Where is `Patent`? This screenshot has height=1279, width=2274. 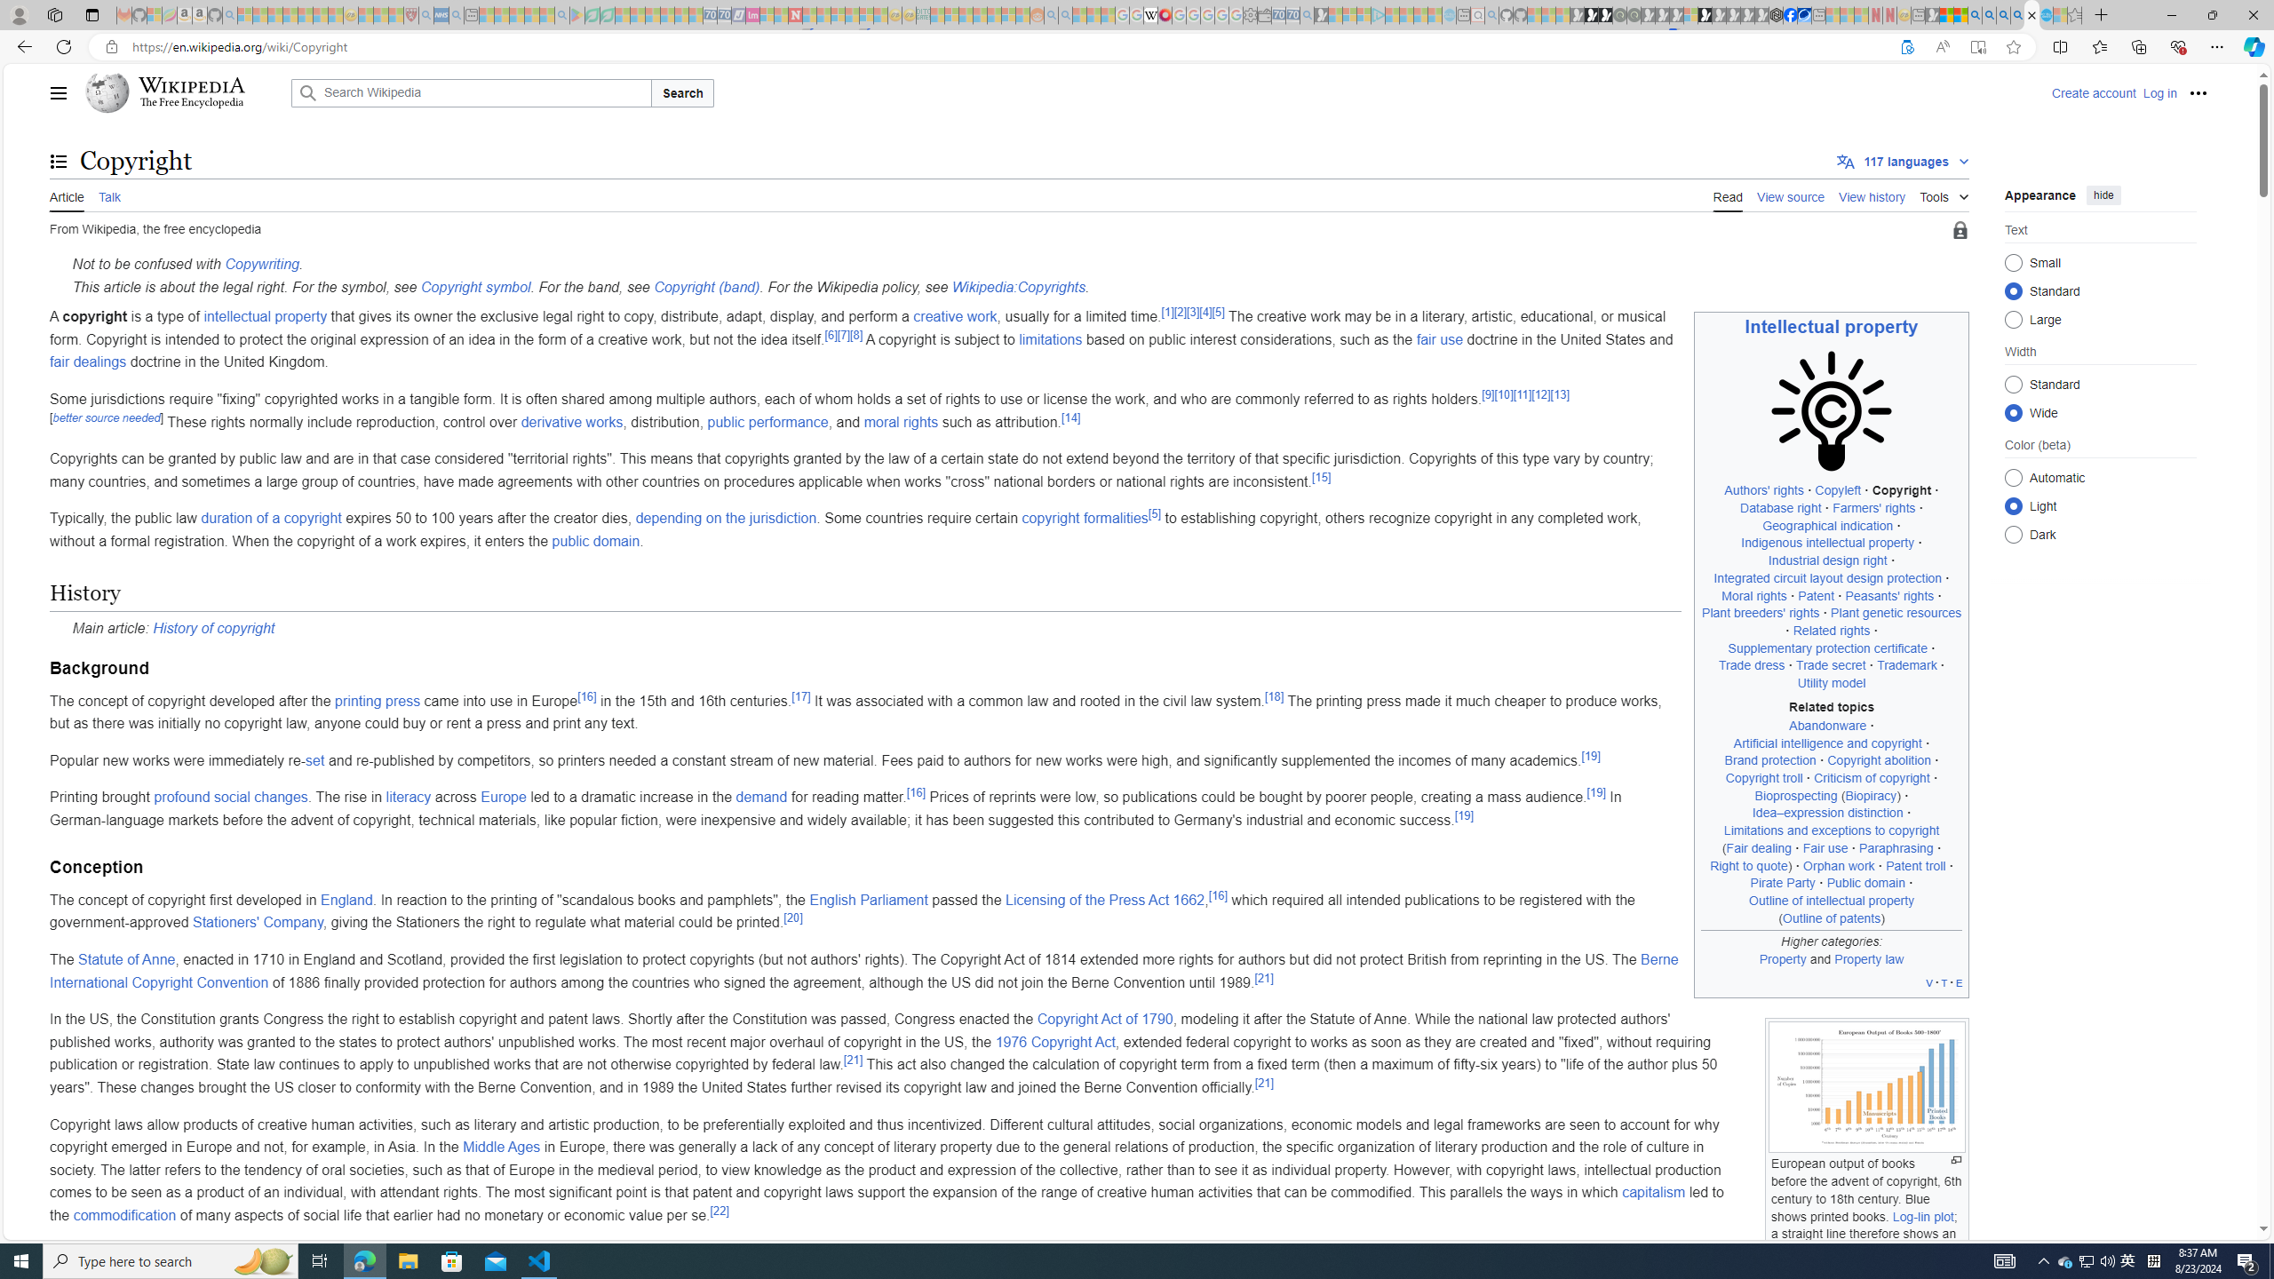
Patent is located at coordinates (1816, 595).